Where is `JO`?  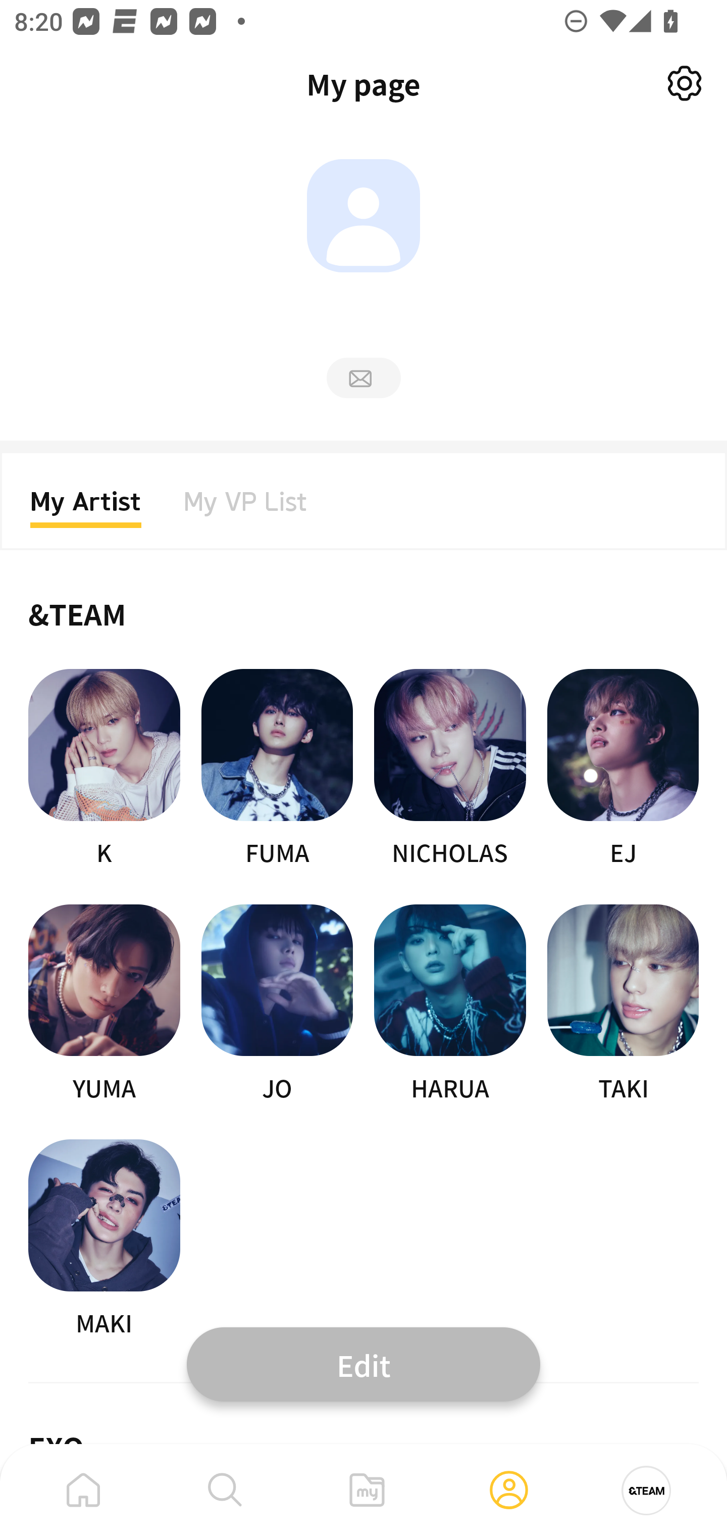
JO is located at coordinates (277, 1004).